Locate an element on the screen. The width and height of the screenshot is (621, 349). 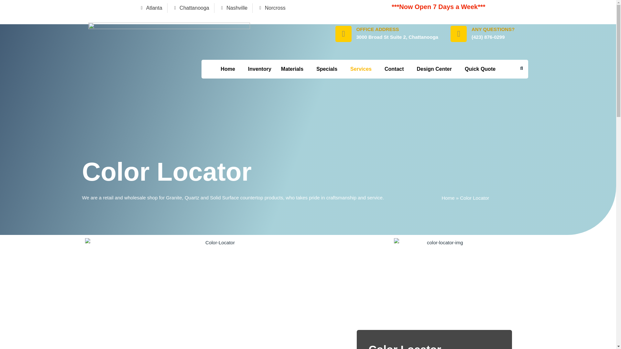
Materials is located at coordinates (294, 69).